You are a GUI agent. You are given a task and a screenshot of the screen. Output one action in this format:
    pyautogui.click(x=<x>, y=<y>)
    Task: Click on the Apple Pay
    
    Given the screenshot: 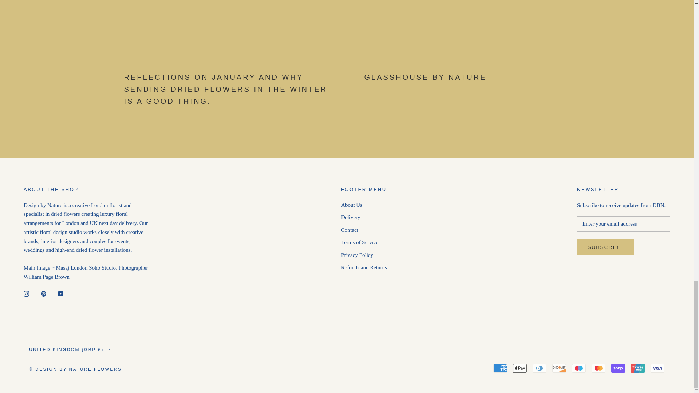 What is the action you would take?
    pyautogui.click(x=520, y=368)
    